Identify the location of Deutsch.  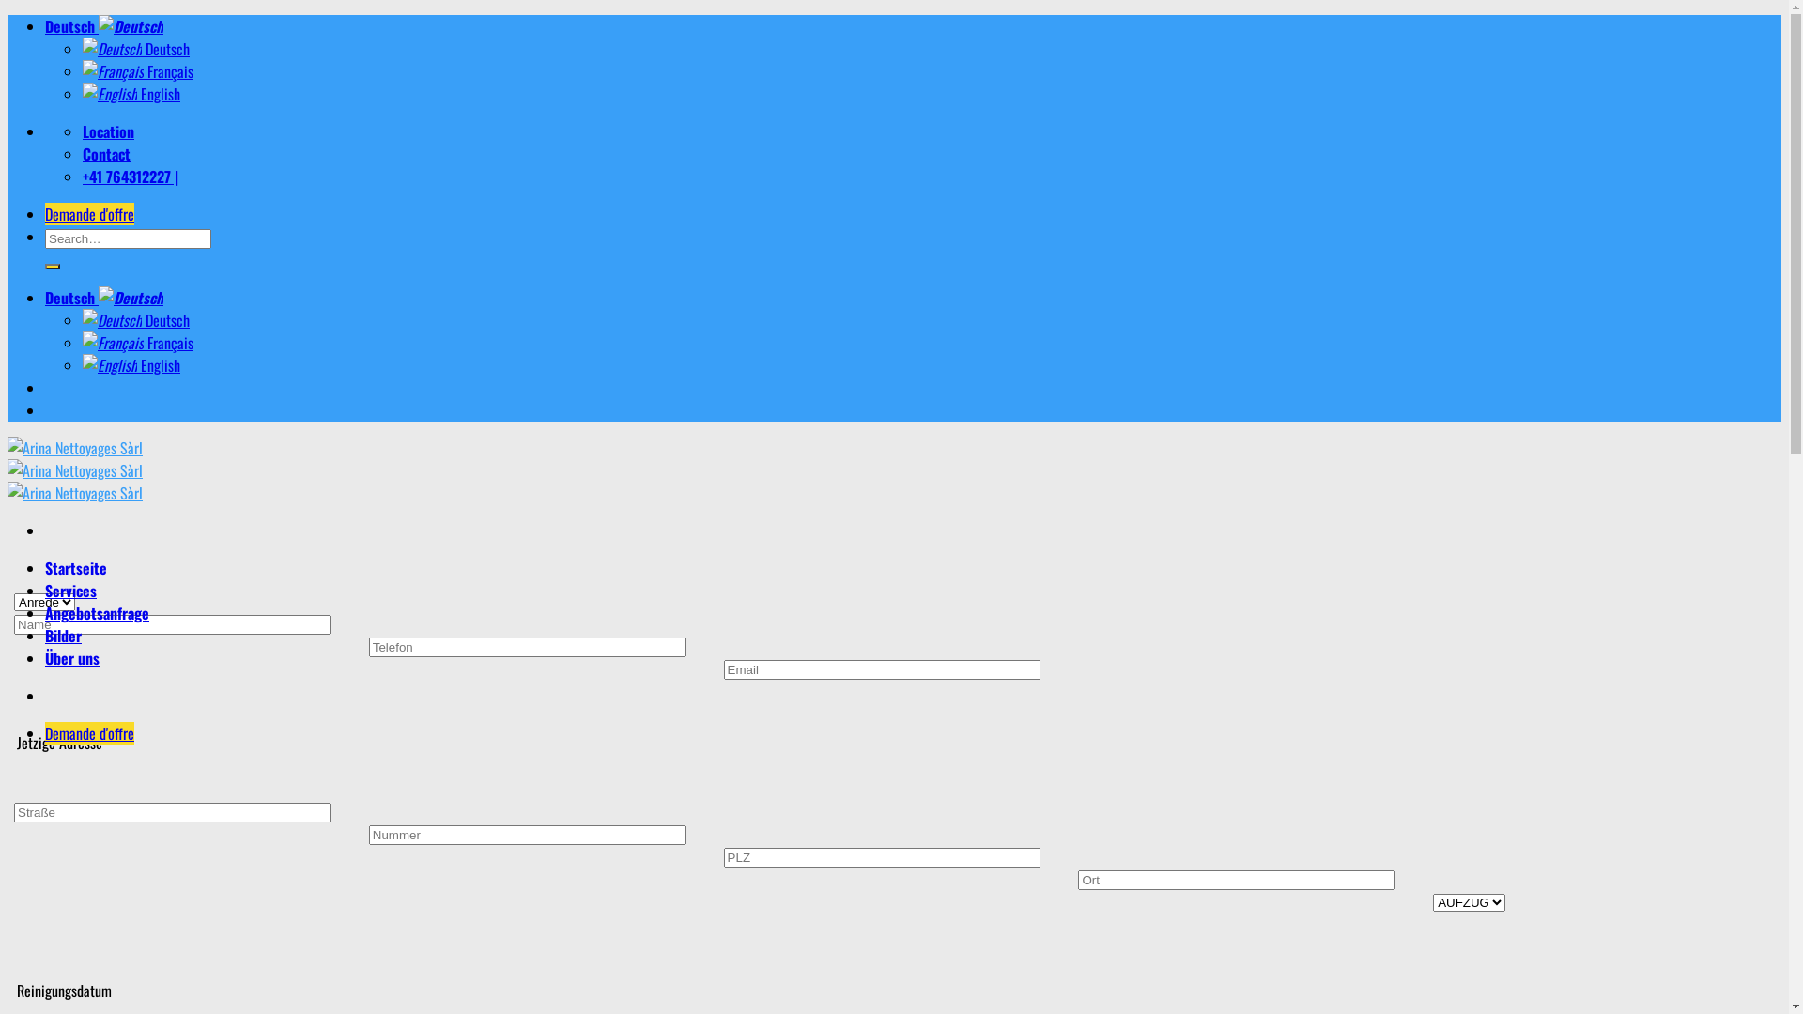
(136, 49).